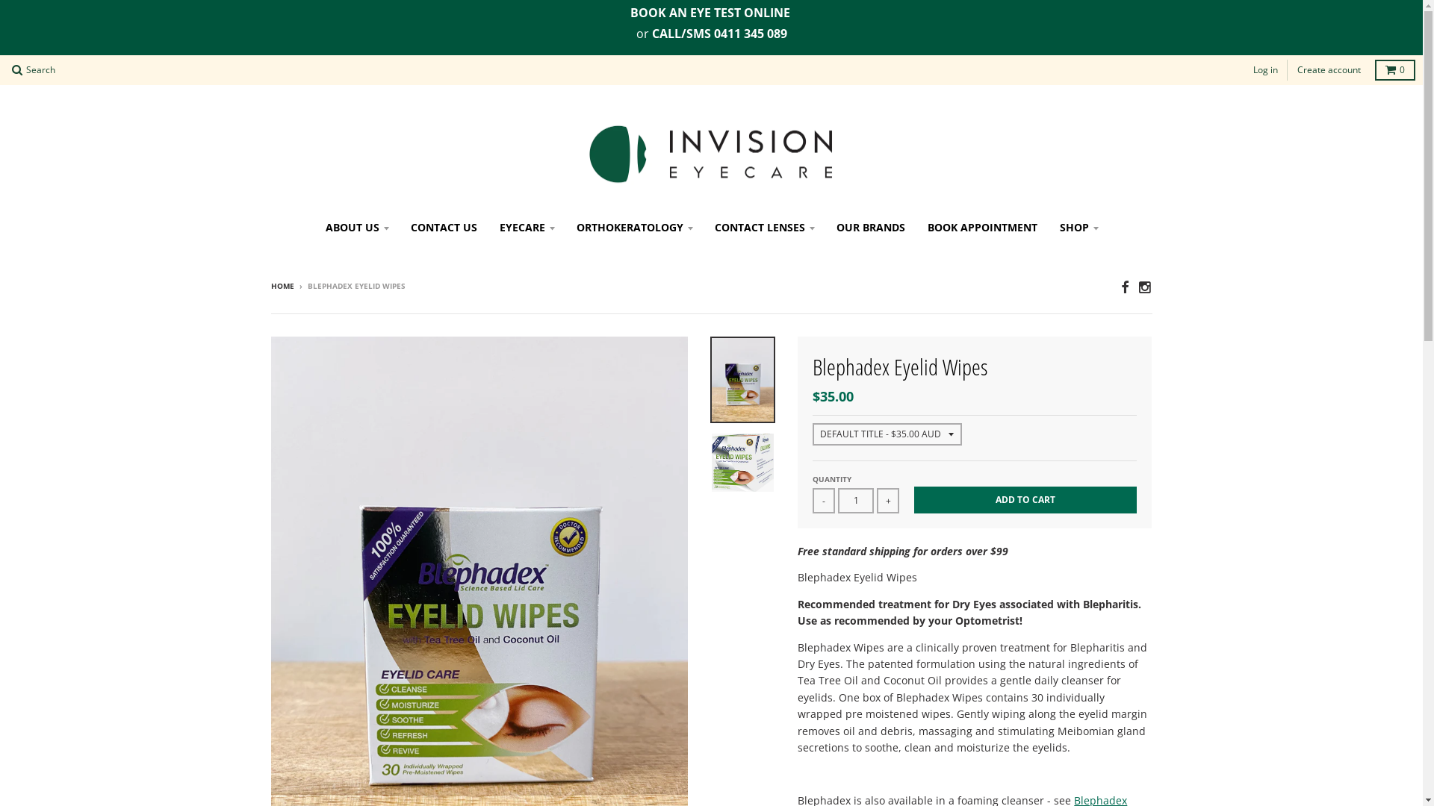  What do you see at coordinates (34, 70) in the screenshot?
I see `Search` at bounding box center [34, 70].